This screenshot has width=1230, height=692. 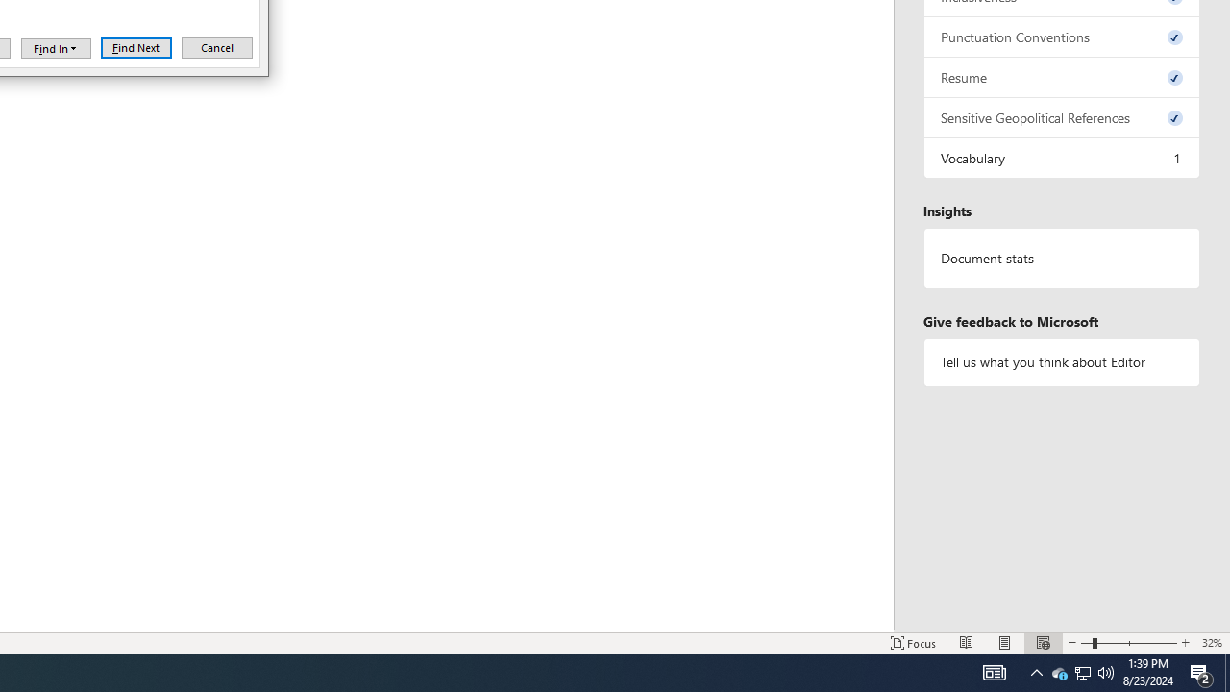 What do you see at coordinates (1227, 673) in the screenshot?
I see `Find In` at bounding box center [1227, 673].